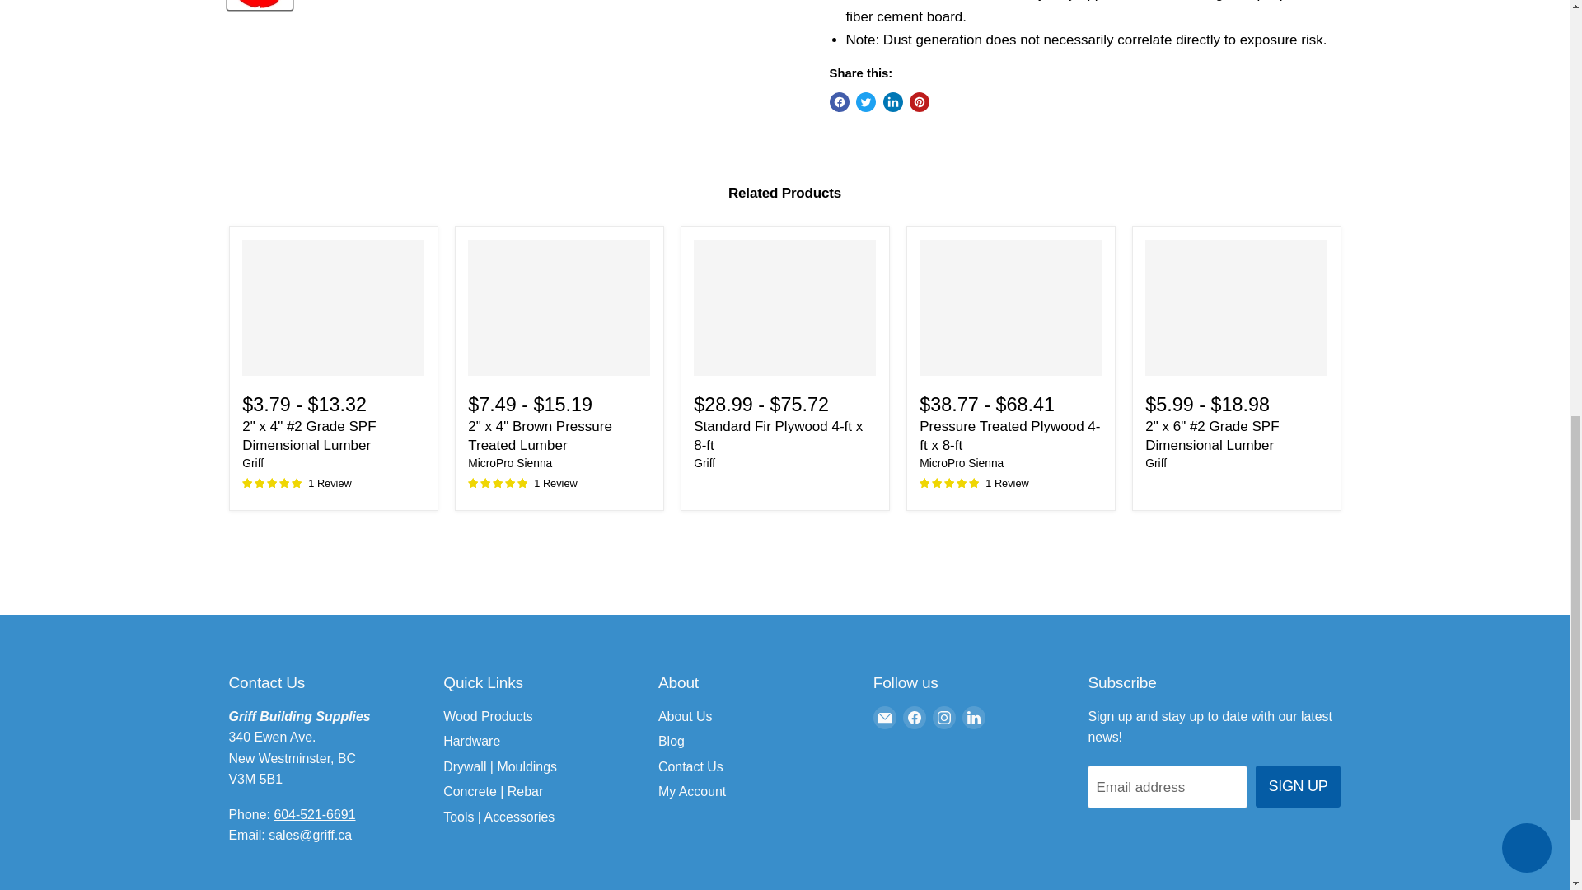 The width and height of the screenshot is (1582, 890). Describe the element at coordinates (252, 463) in the screenshot. I see `Griff` at that location.